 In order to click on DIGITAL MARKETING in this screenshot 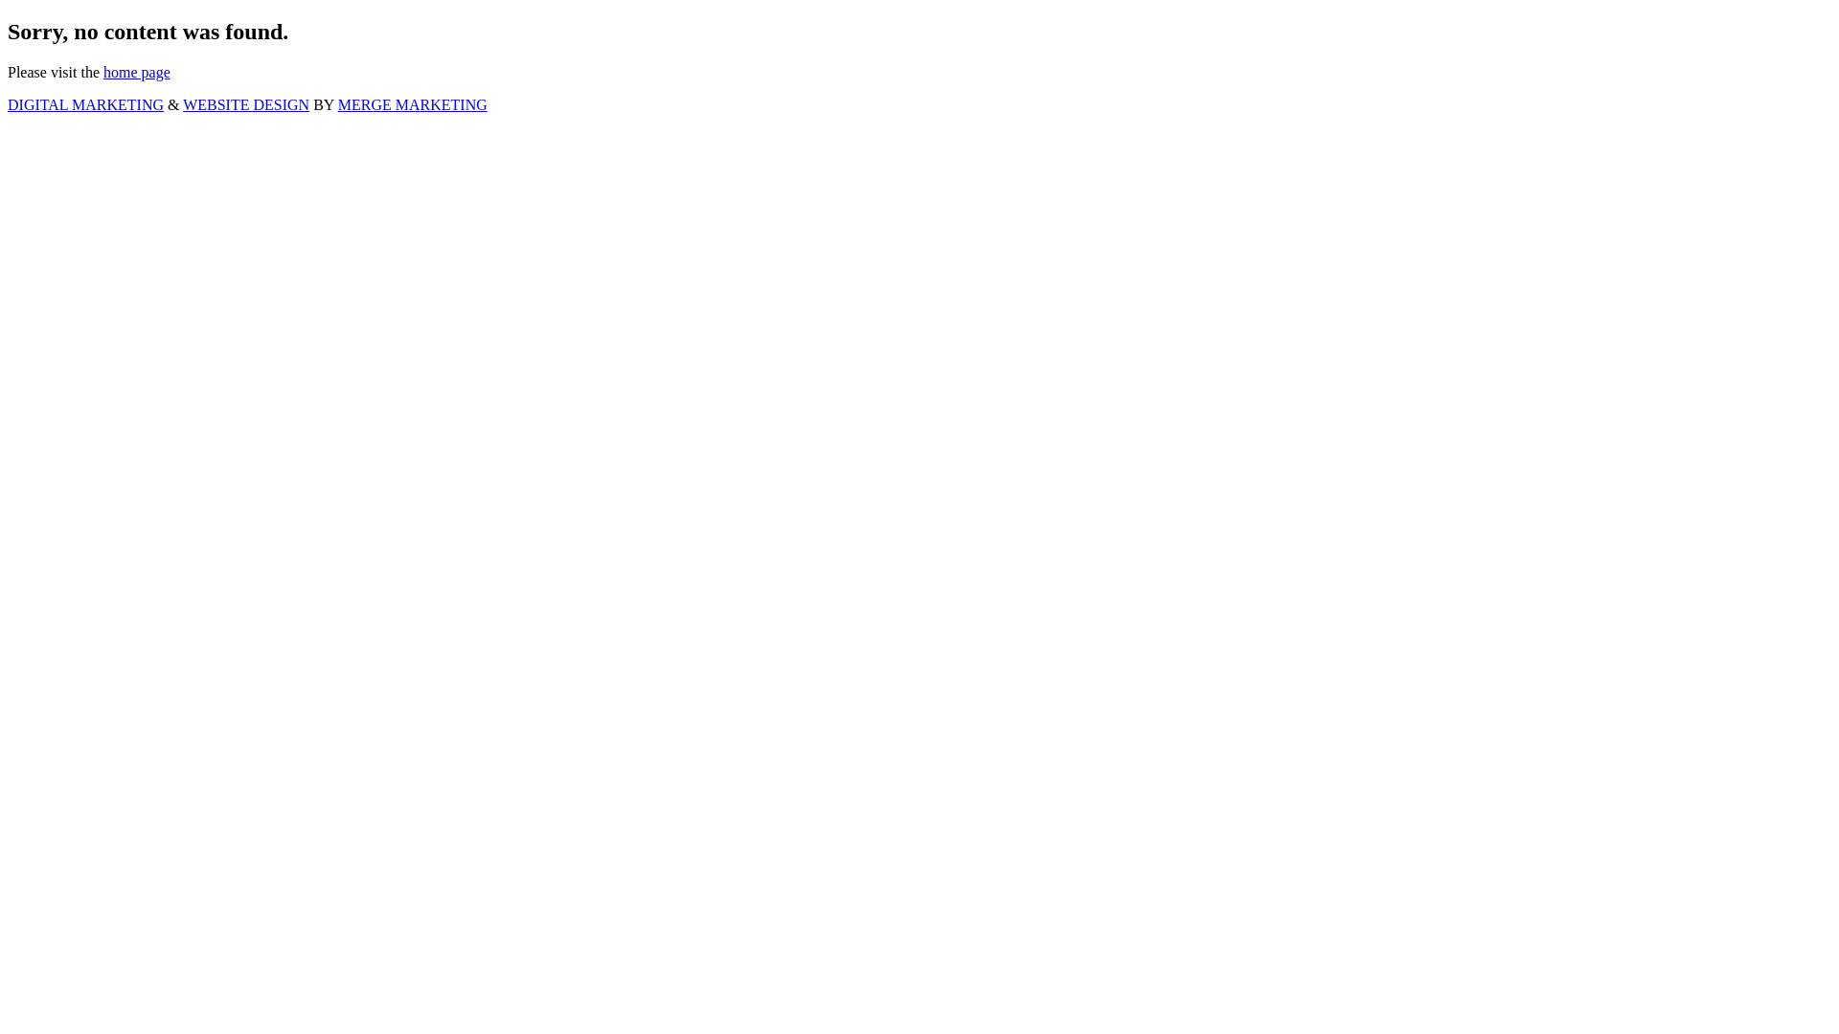, I will do `click(86, 105)`.